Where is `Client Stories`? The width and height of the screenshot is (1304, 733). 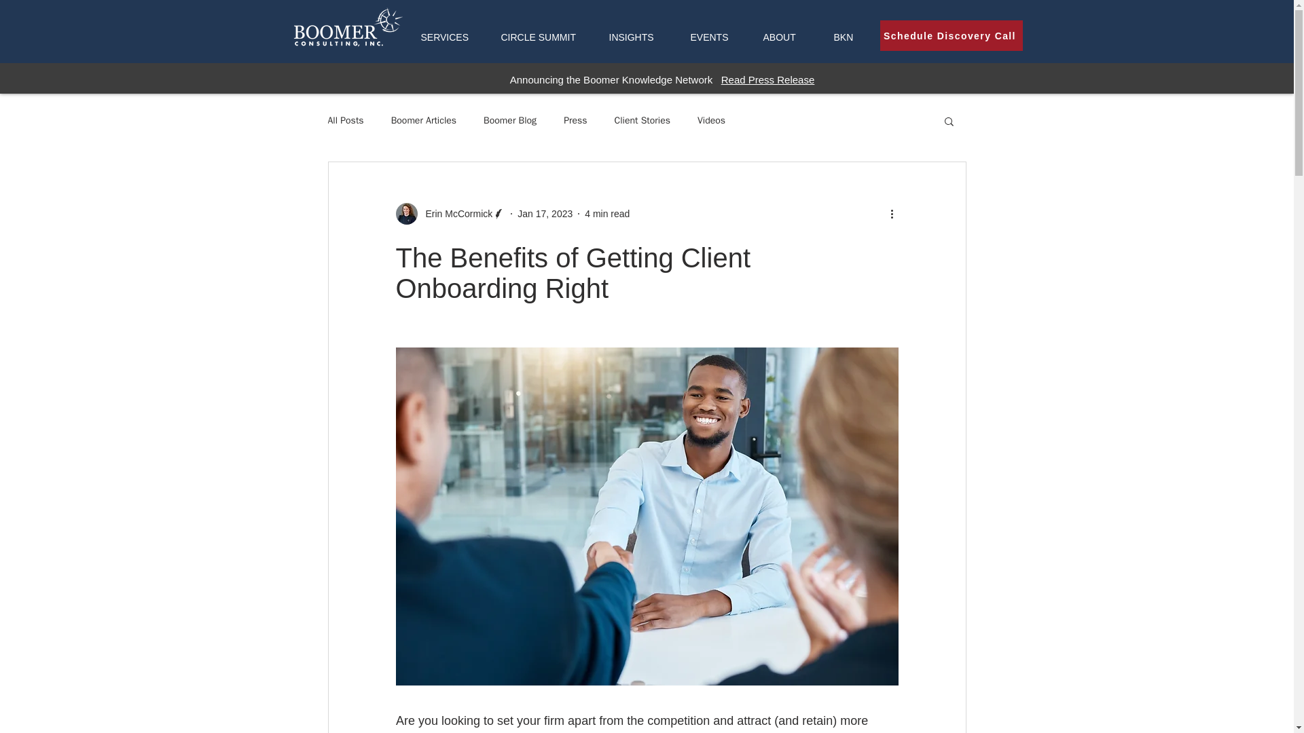
Client Stories is located at coordinates (642, 120).